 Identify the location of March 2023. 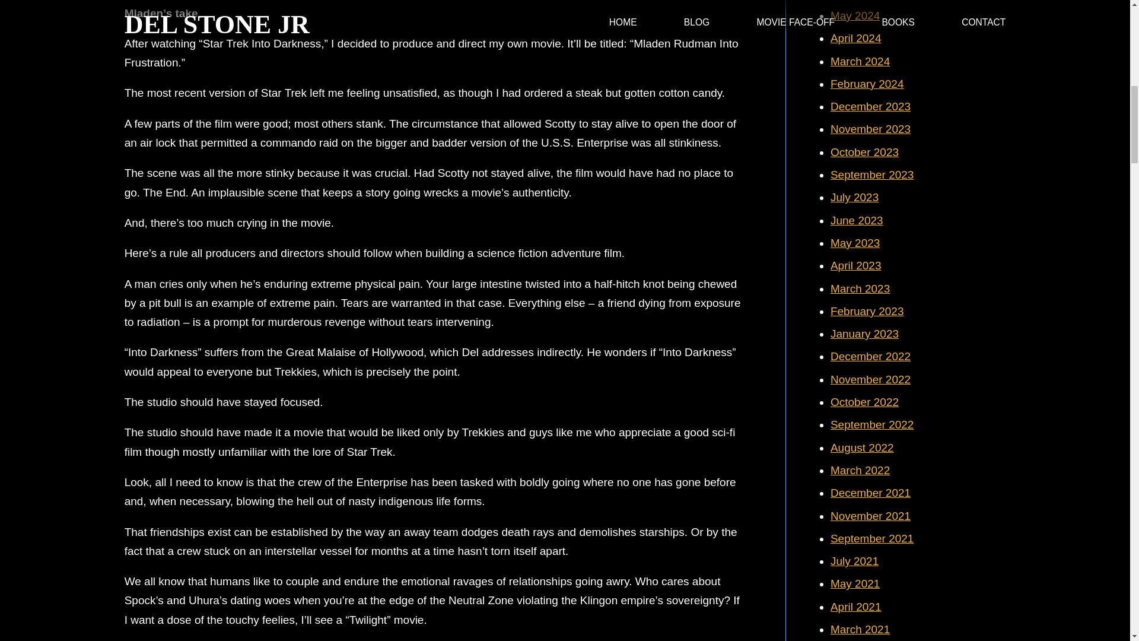
(860, 288).